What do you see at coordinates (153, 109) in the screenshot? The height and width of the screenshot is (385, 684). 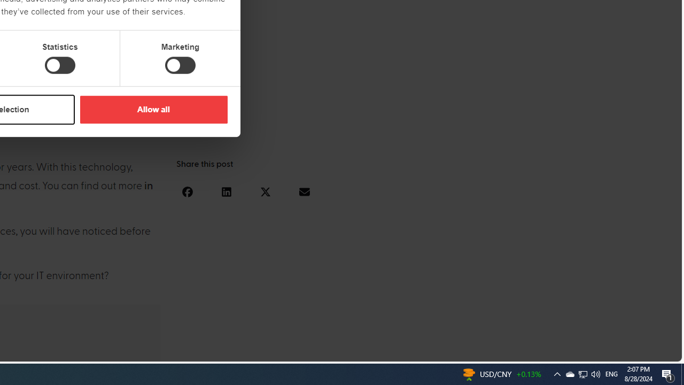 I see `Allow all` at bounding box center [153, 109].